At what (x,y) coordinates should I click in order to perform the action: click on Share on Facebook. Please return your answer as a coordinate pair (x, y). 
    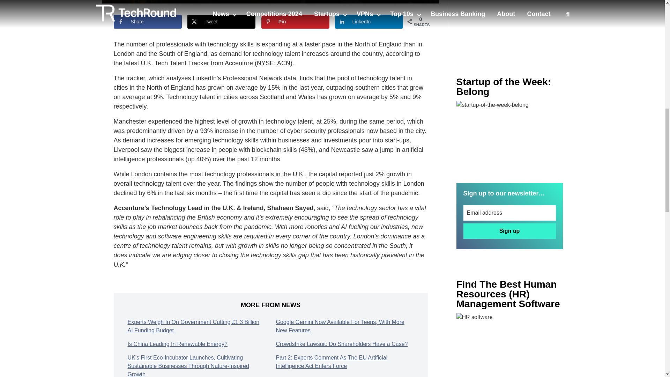
    Looking at the image, I should click on (148, 22).